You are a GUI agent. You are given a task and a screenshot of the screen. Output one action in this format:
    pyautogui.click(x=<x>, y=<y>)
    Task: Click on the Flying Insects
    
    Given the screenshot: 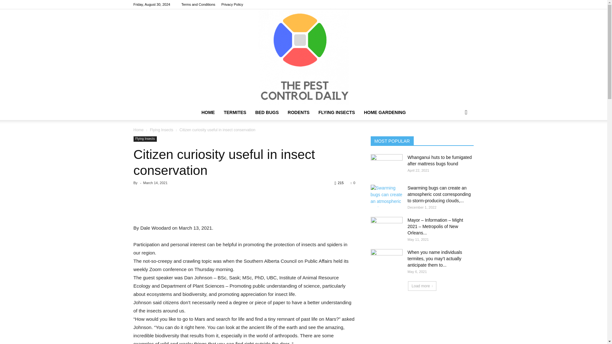 What is the action you would take?
    pyautogui.click(x=145, y=139)
    